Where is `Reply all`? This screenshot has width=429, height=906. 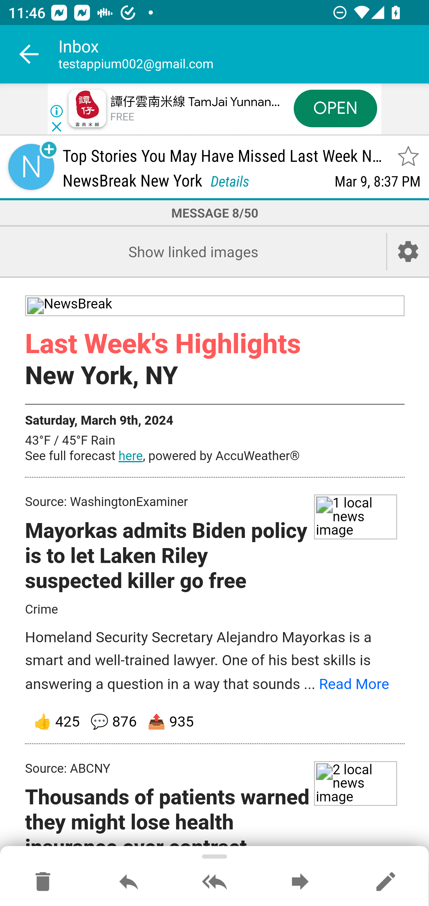
Reply all is located at coordinates (214, 882).